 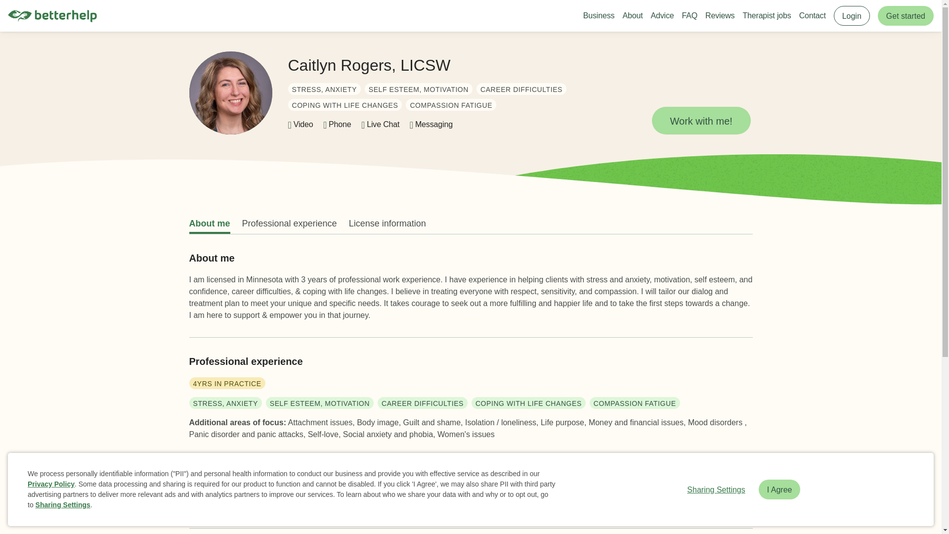 What do you see at coordinates (716, 489) in the screenshot?
I see `Sharing Settings` at bounding box center [716, 489].